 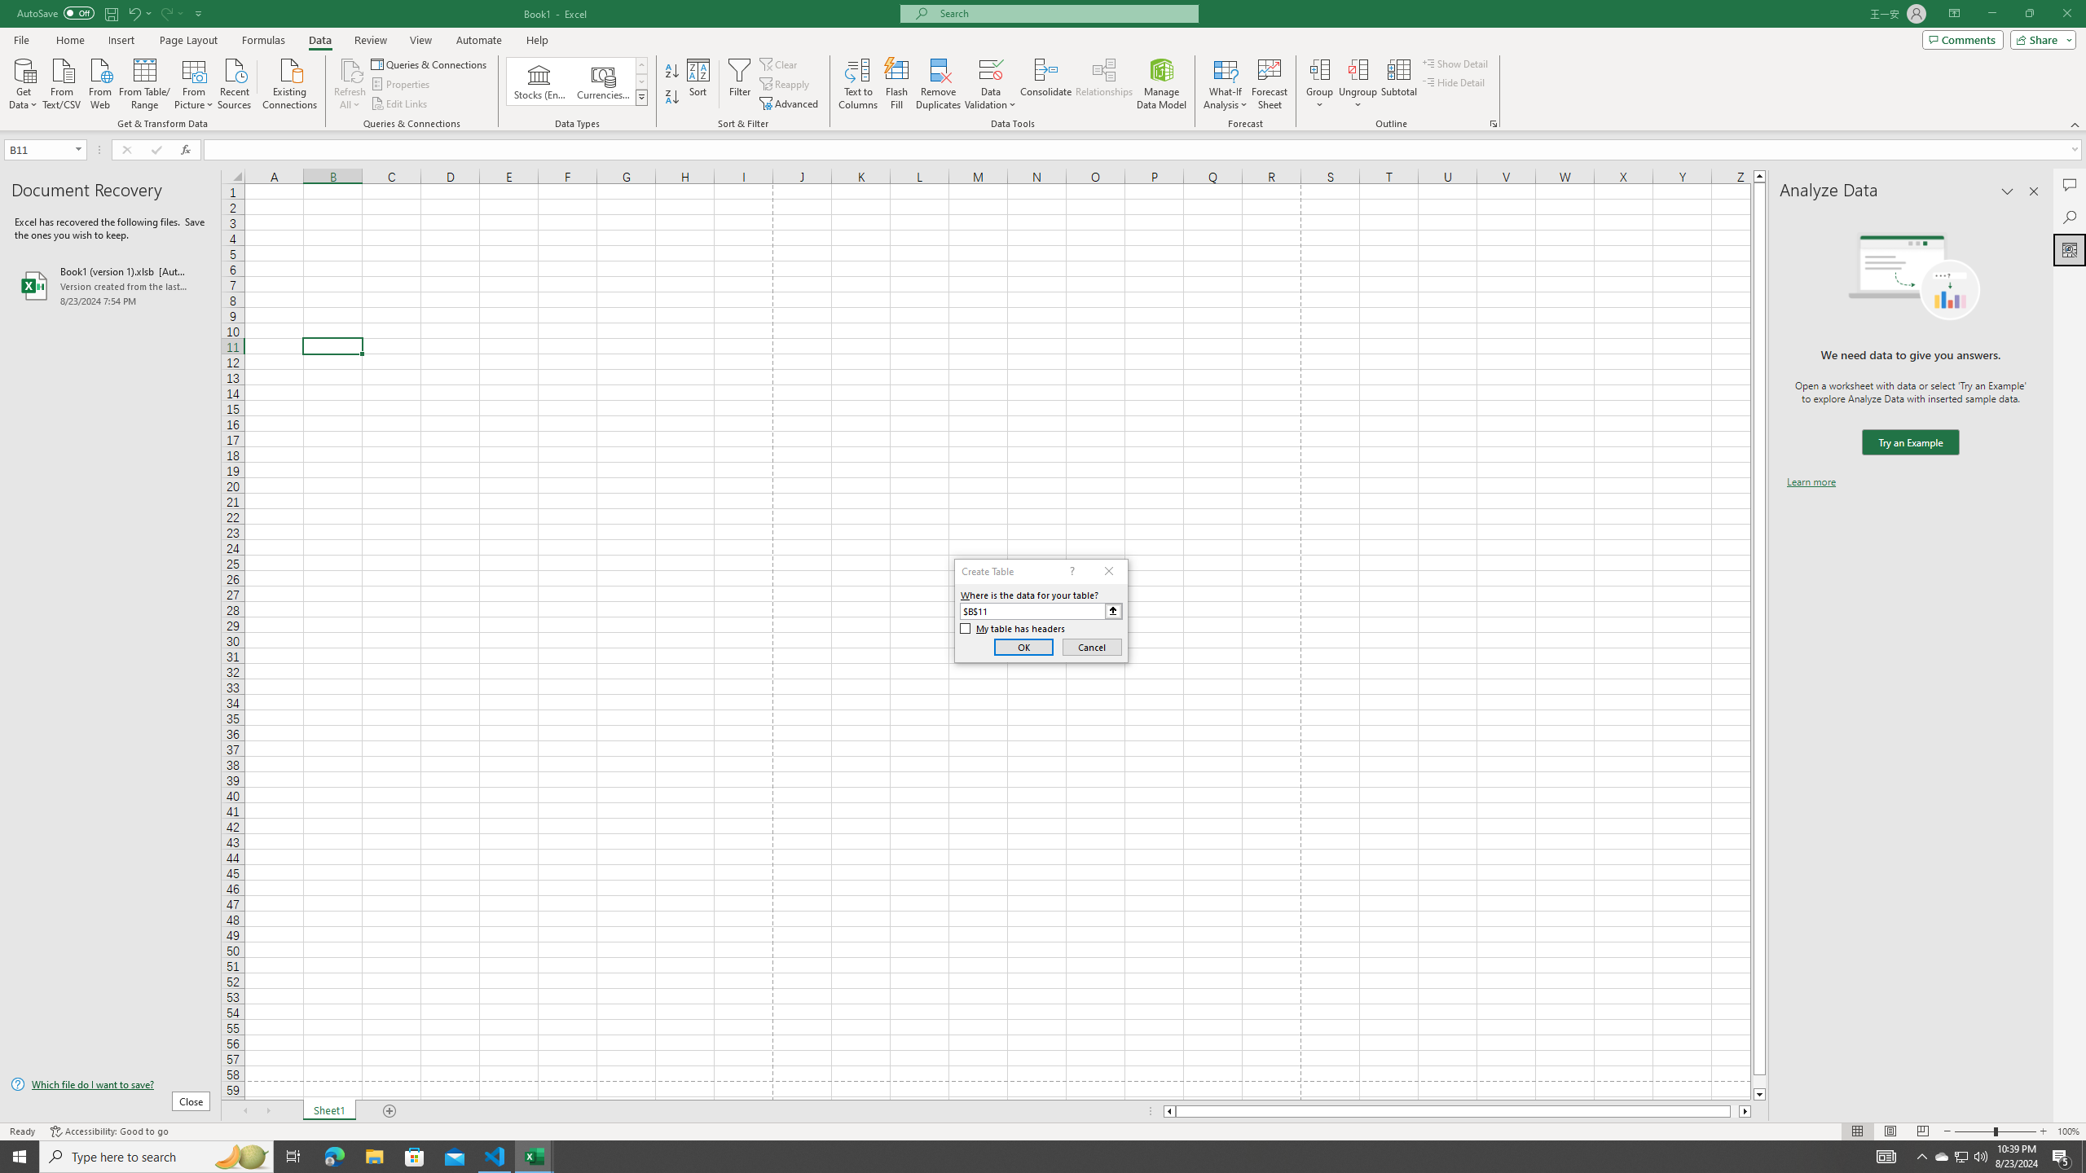 What do you see at coordinates (290, 82) in the screenshot?
I see `Existing Connections` at bounding box center [290, 82].